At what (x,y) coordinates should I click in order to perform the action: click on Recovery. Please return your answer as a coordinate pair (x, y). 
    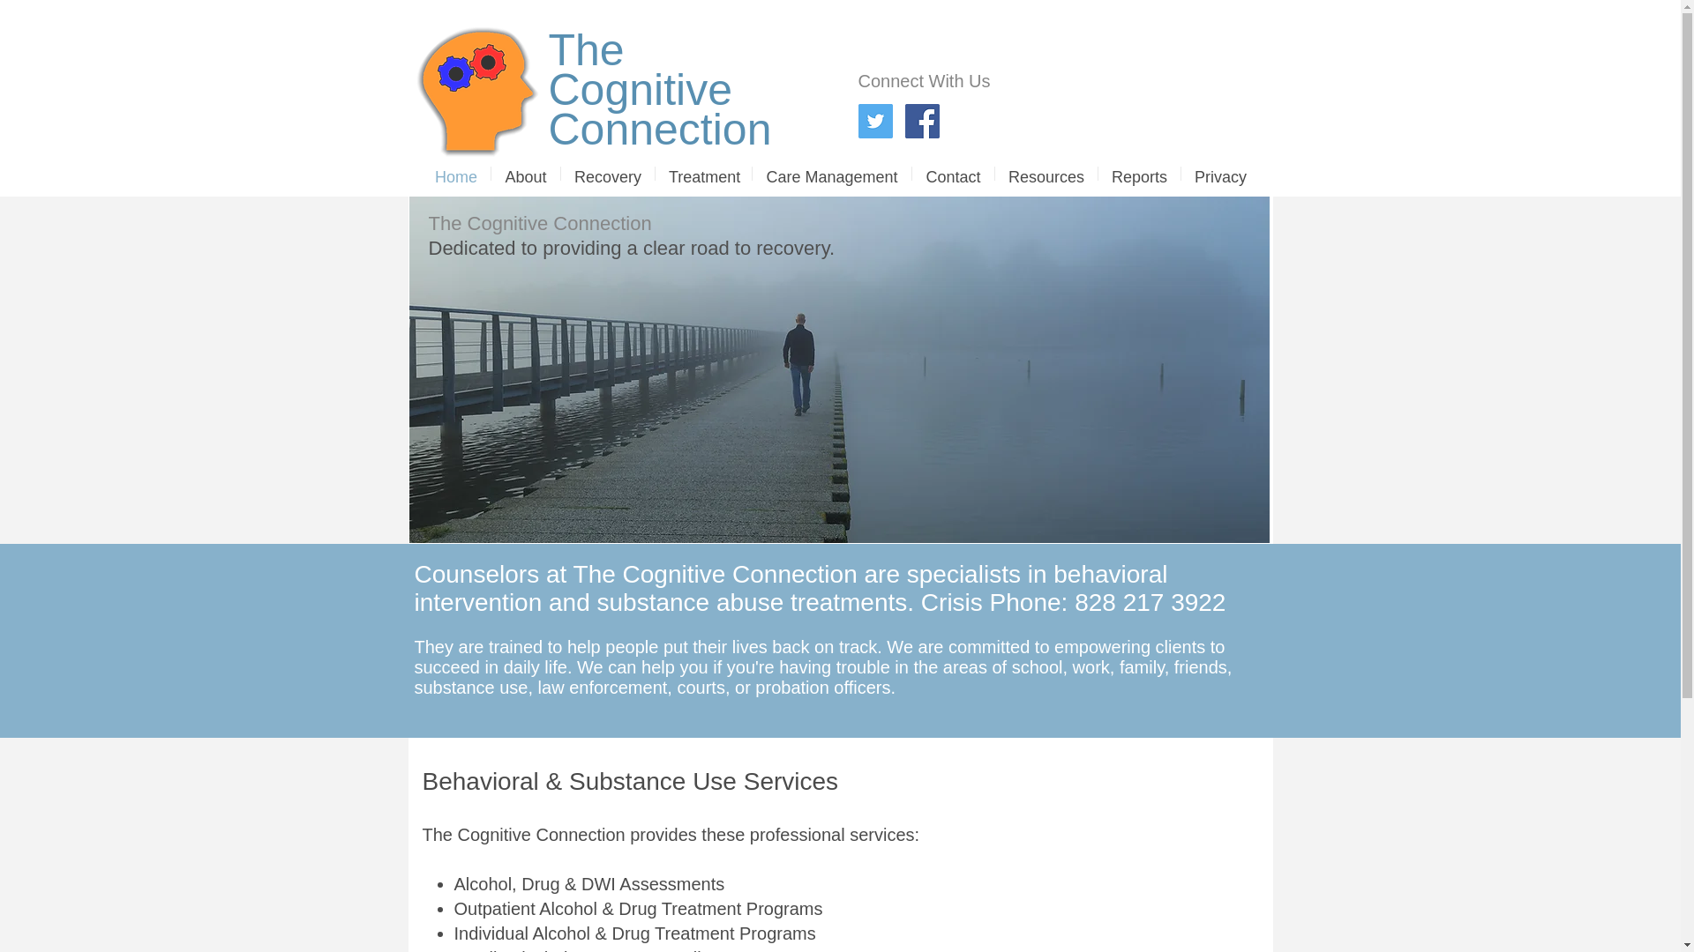
    Looking at the image, I should click on (456, 174).